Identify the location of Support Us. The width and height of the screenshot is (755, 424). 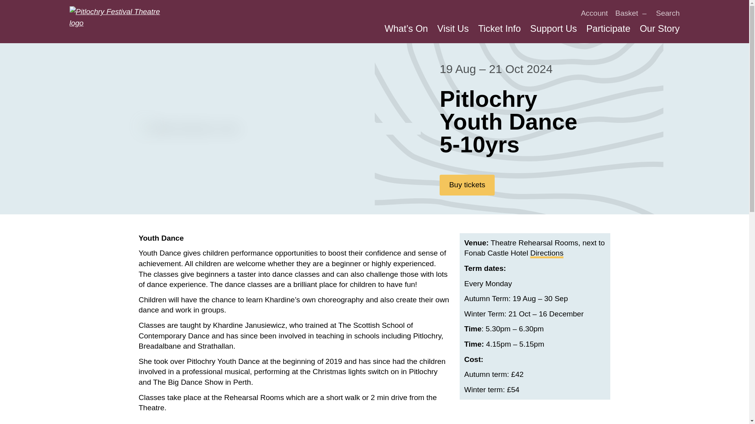
(553, 28).